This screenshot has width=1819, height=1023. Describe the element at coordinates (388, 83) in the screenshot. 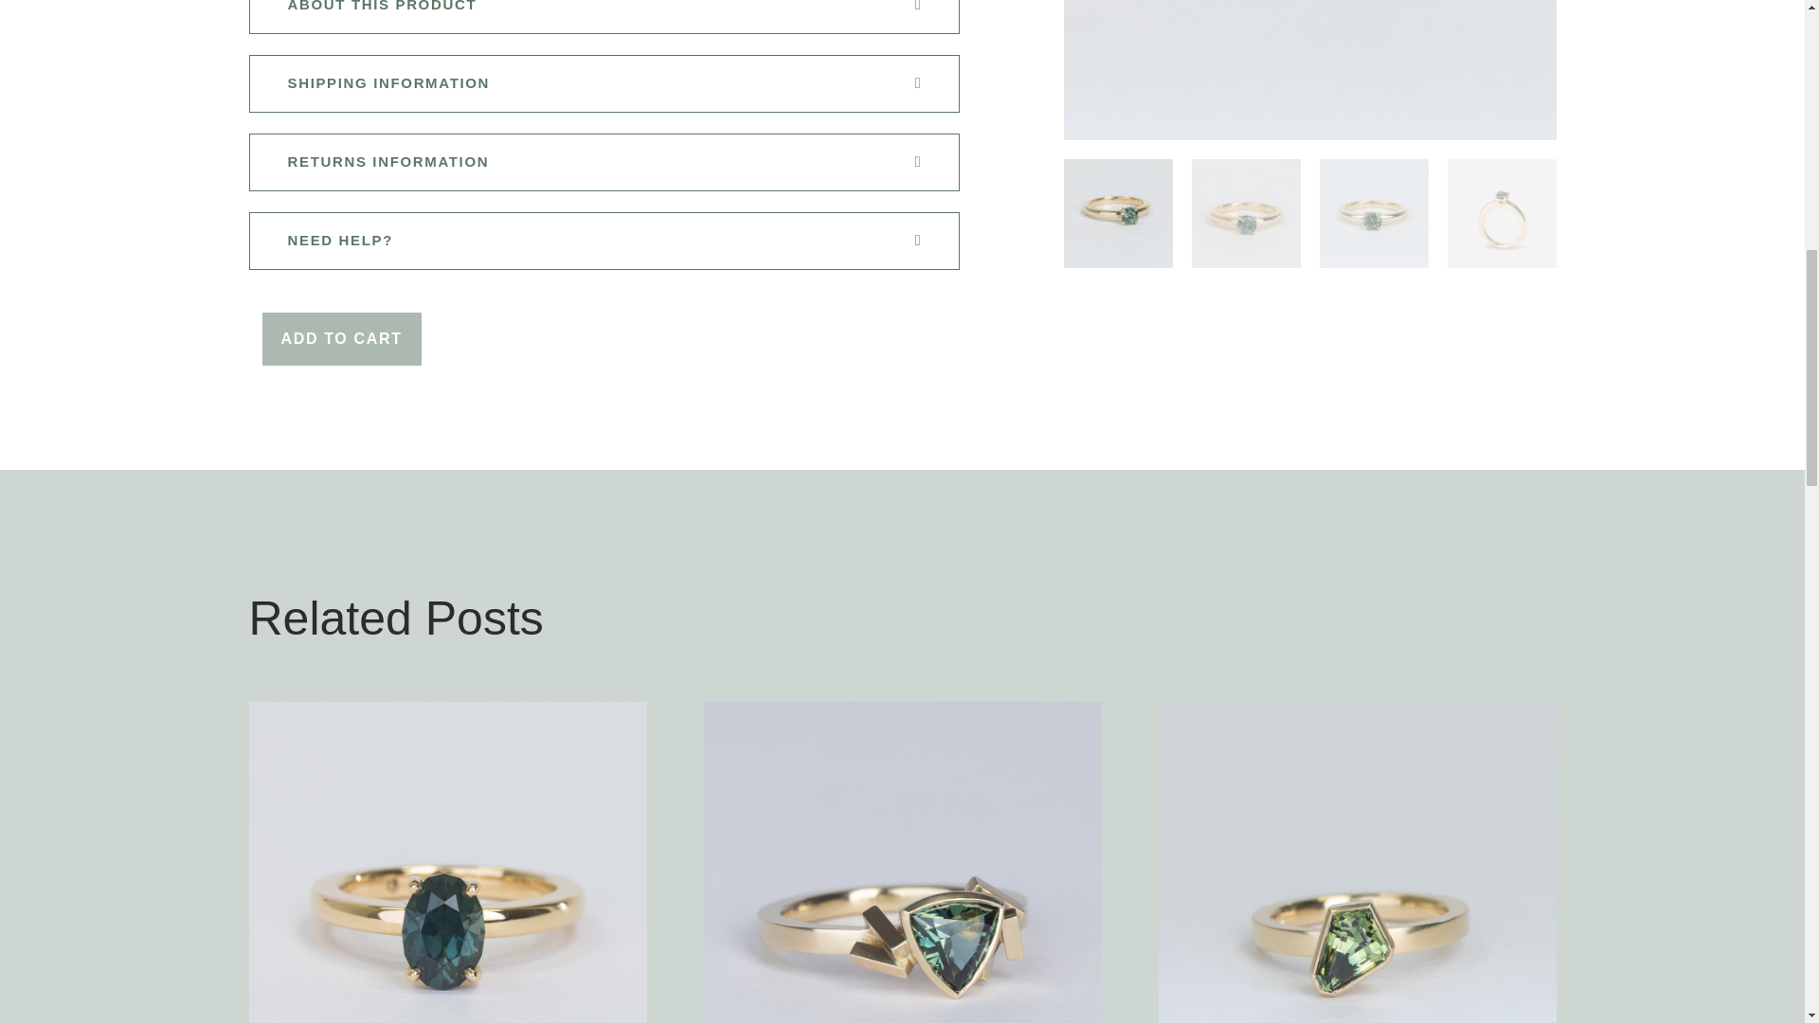

I see `SHIPPING INFORMATION` at that location.